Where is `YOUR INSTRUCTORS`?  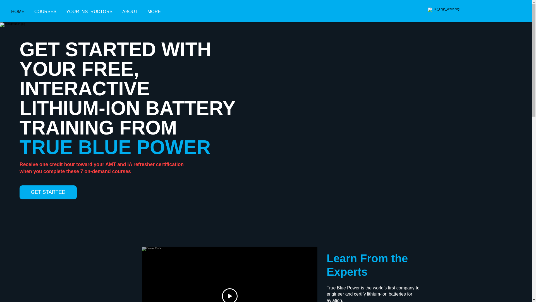 YOUR INSTRUCTORS is located at coordinates (90, 12).